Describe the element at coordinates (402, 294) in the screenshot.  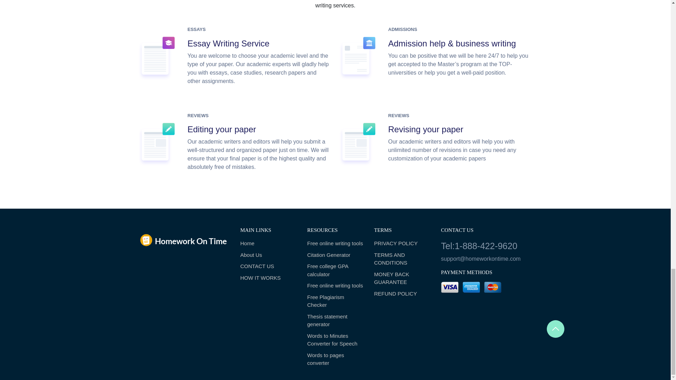
I see `REFUND POLICY` at that location.